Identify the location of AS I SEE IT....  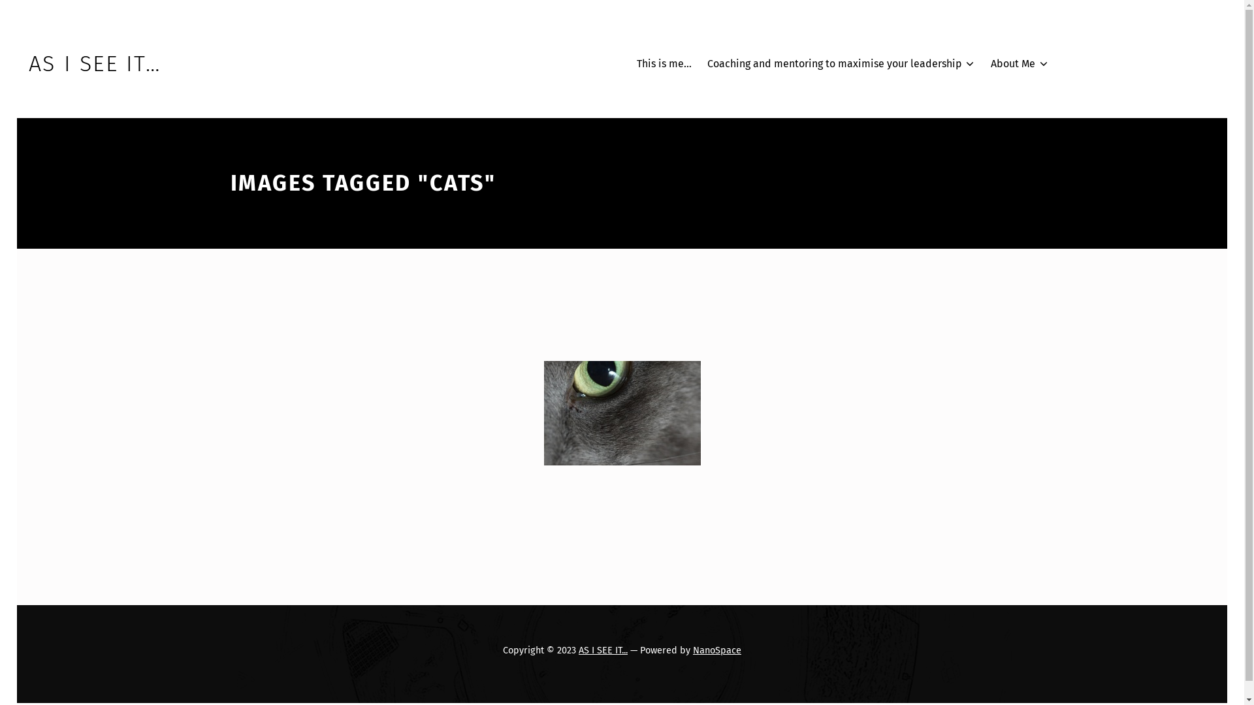
(603, 650).